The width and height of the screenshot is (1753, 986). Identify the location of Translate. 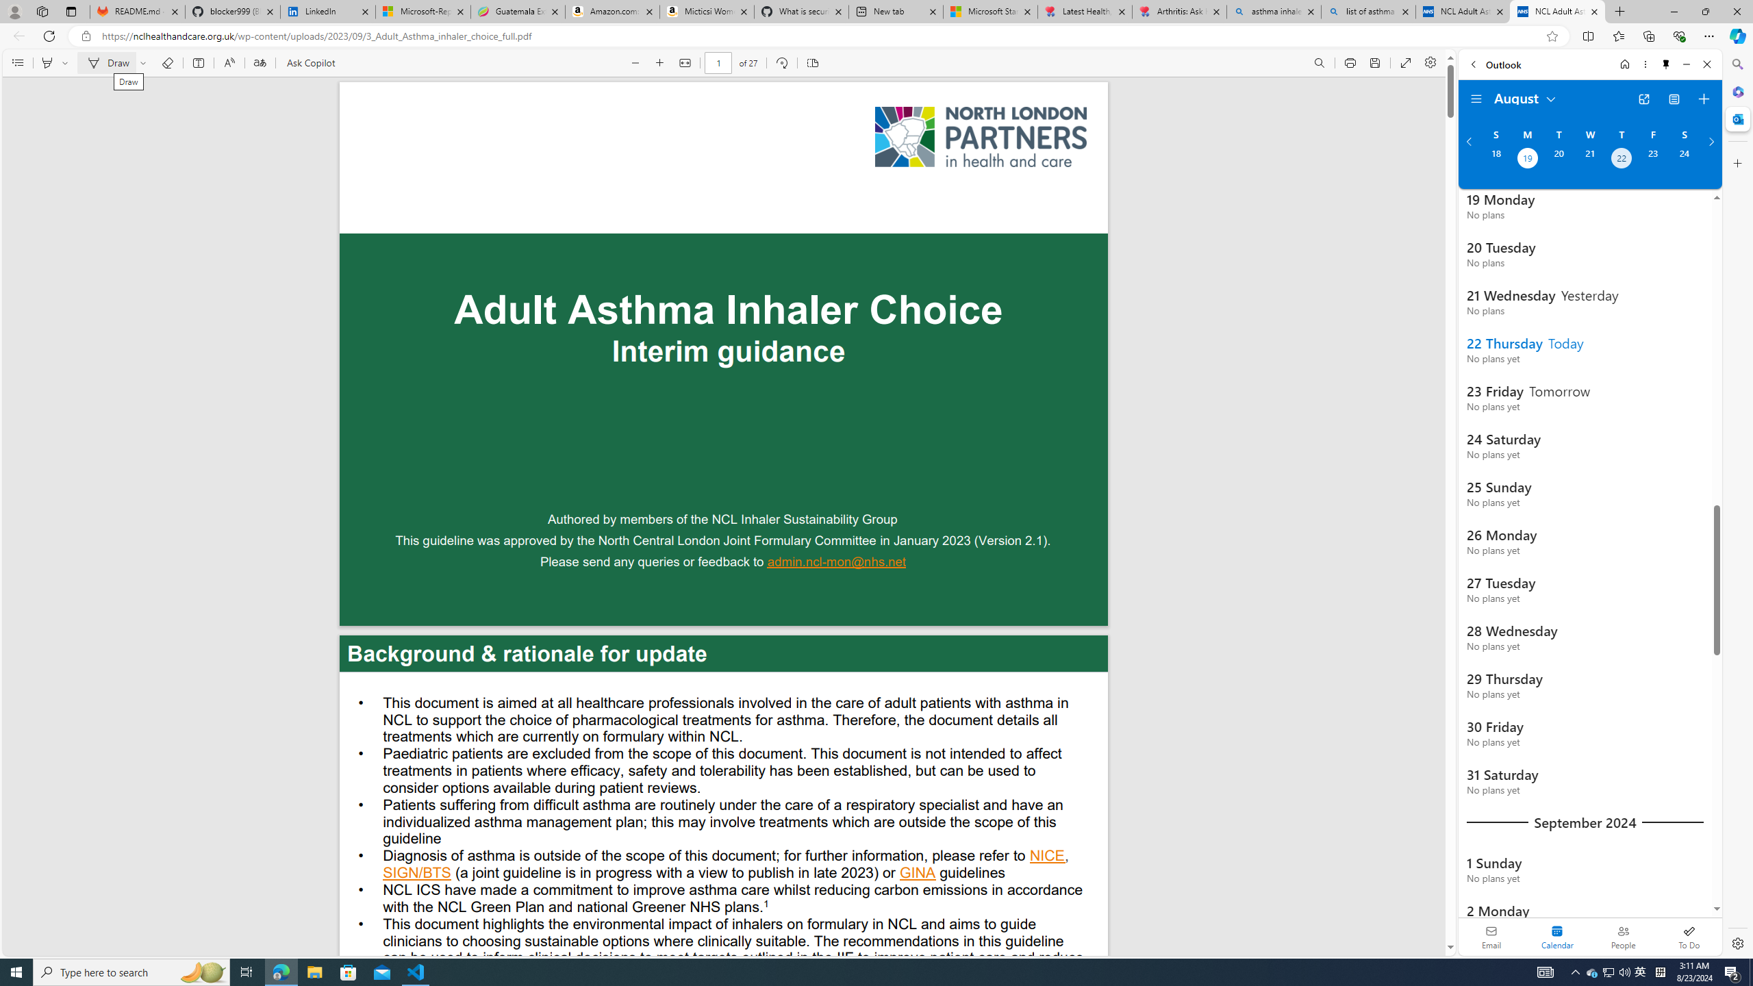
(259, 63).